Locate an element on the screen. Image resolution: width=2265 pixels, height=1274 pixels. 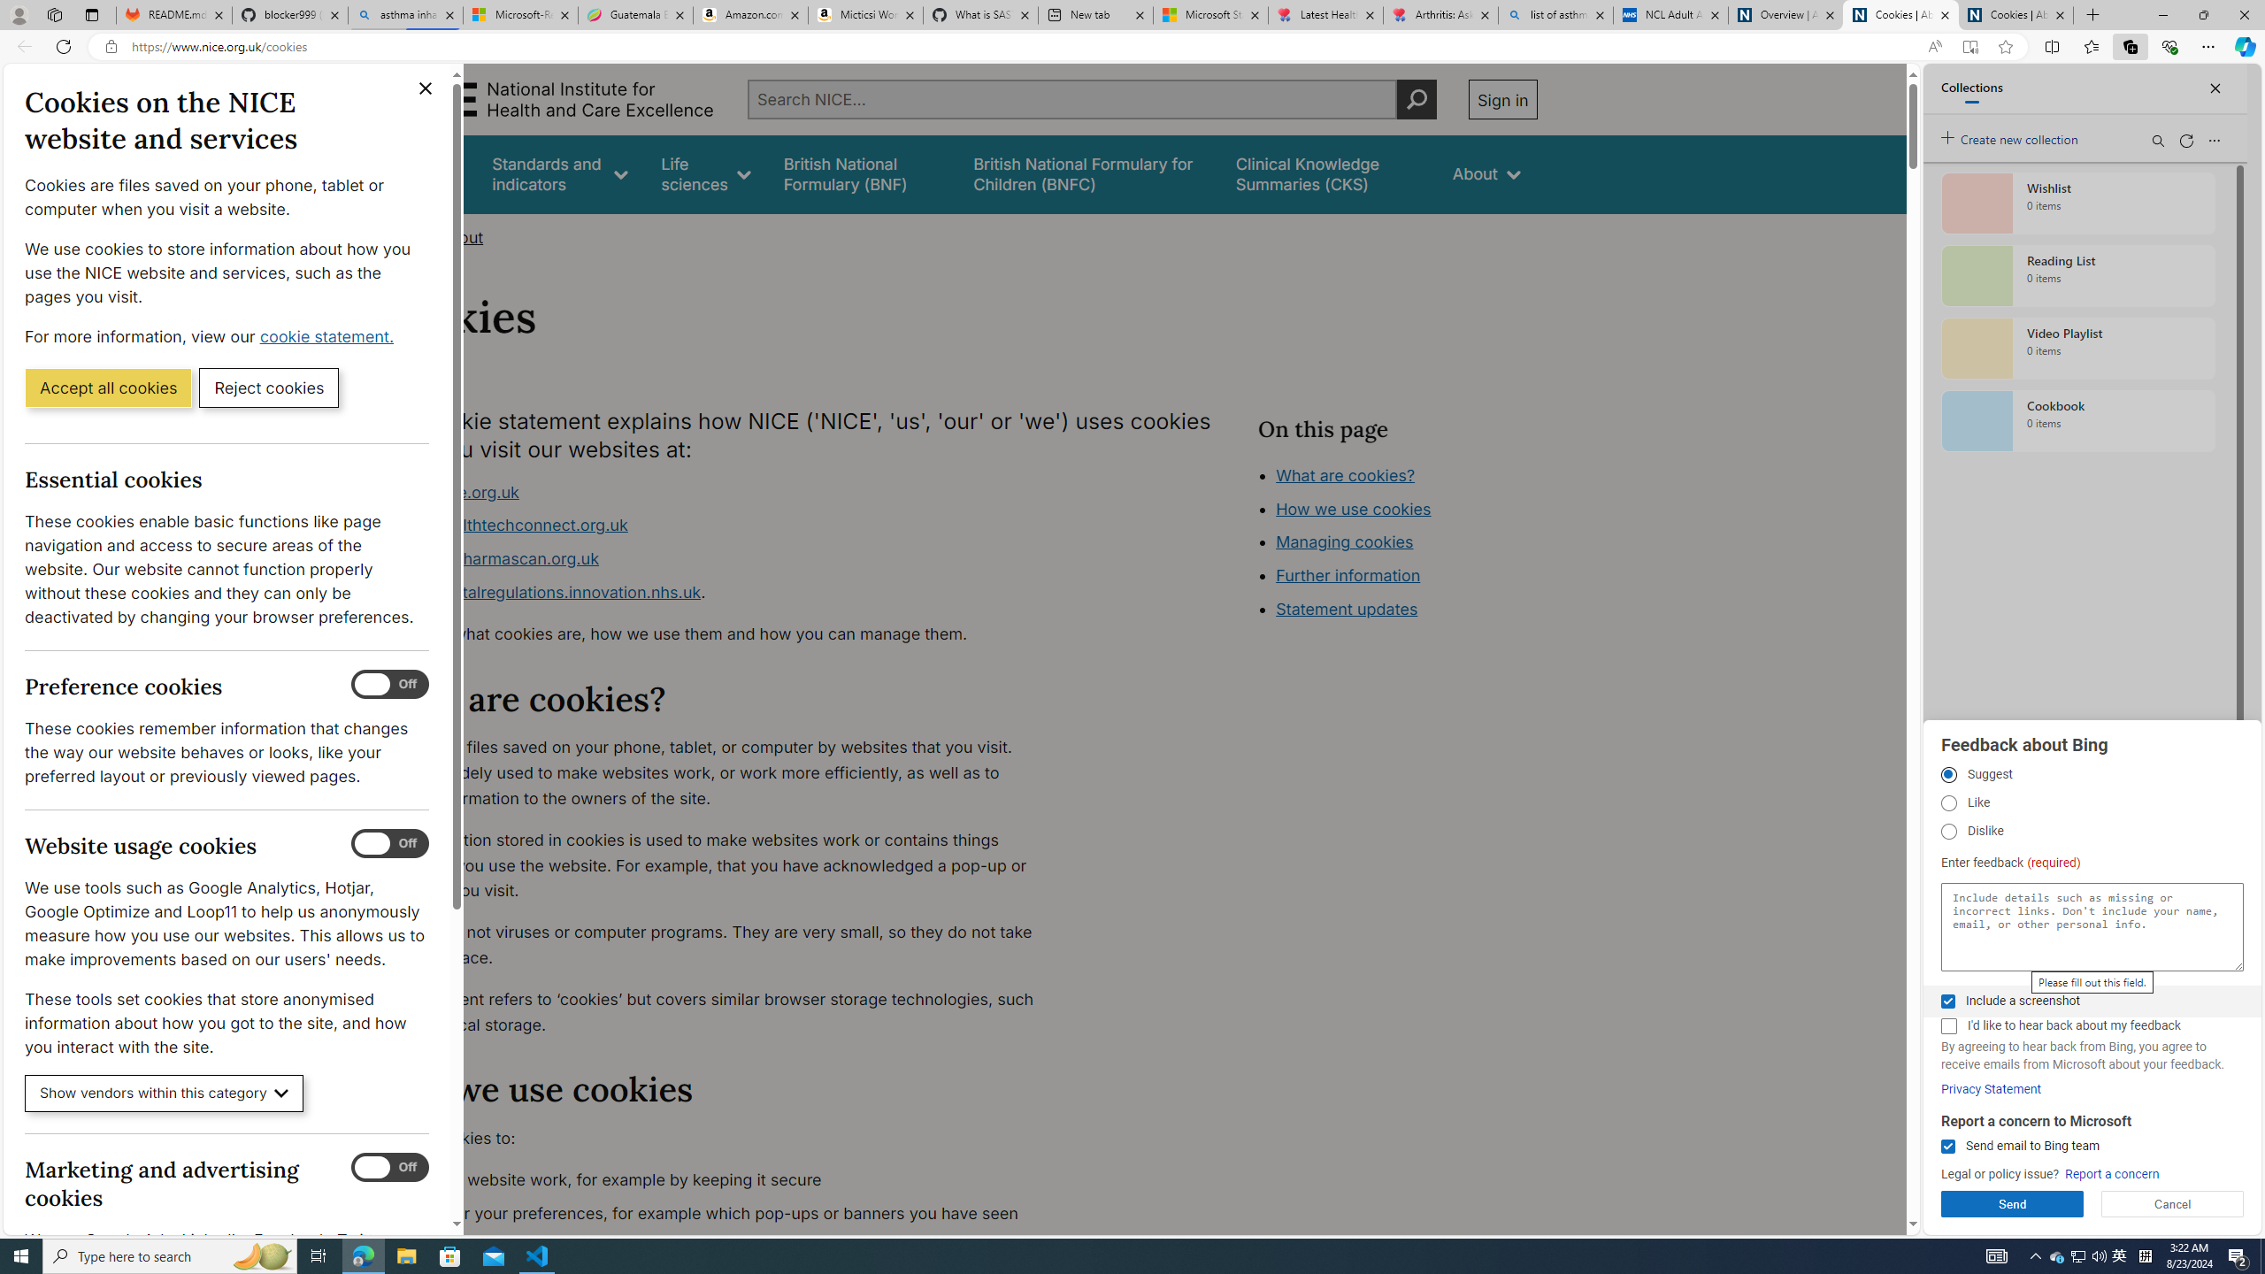
Enter Immersive Reader (F9) is located at coordinates (1969, 47).